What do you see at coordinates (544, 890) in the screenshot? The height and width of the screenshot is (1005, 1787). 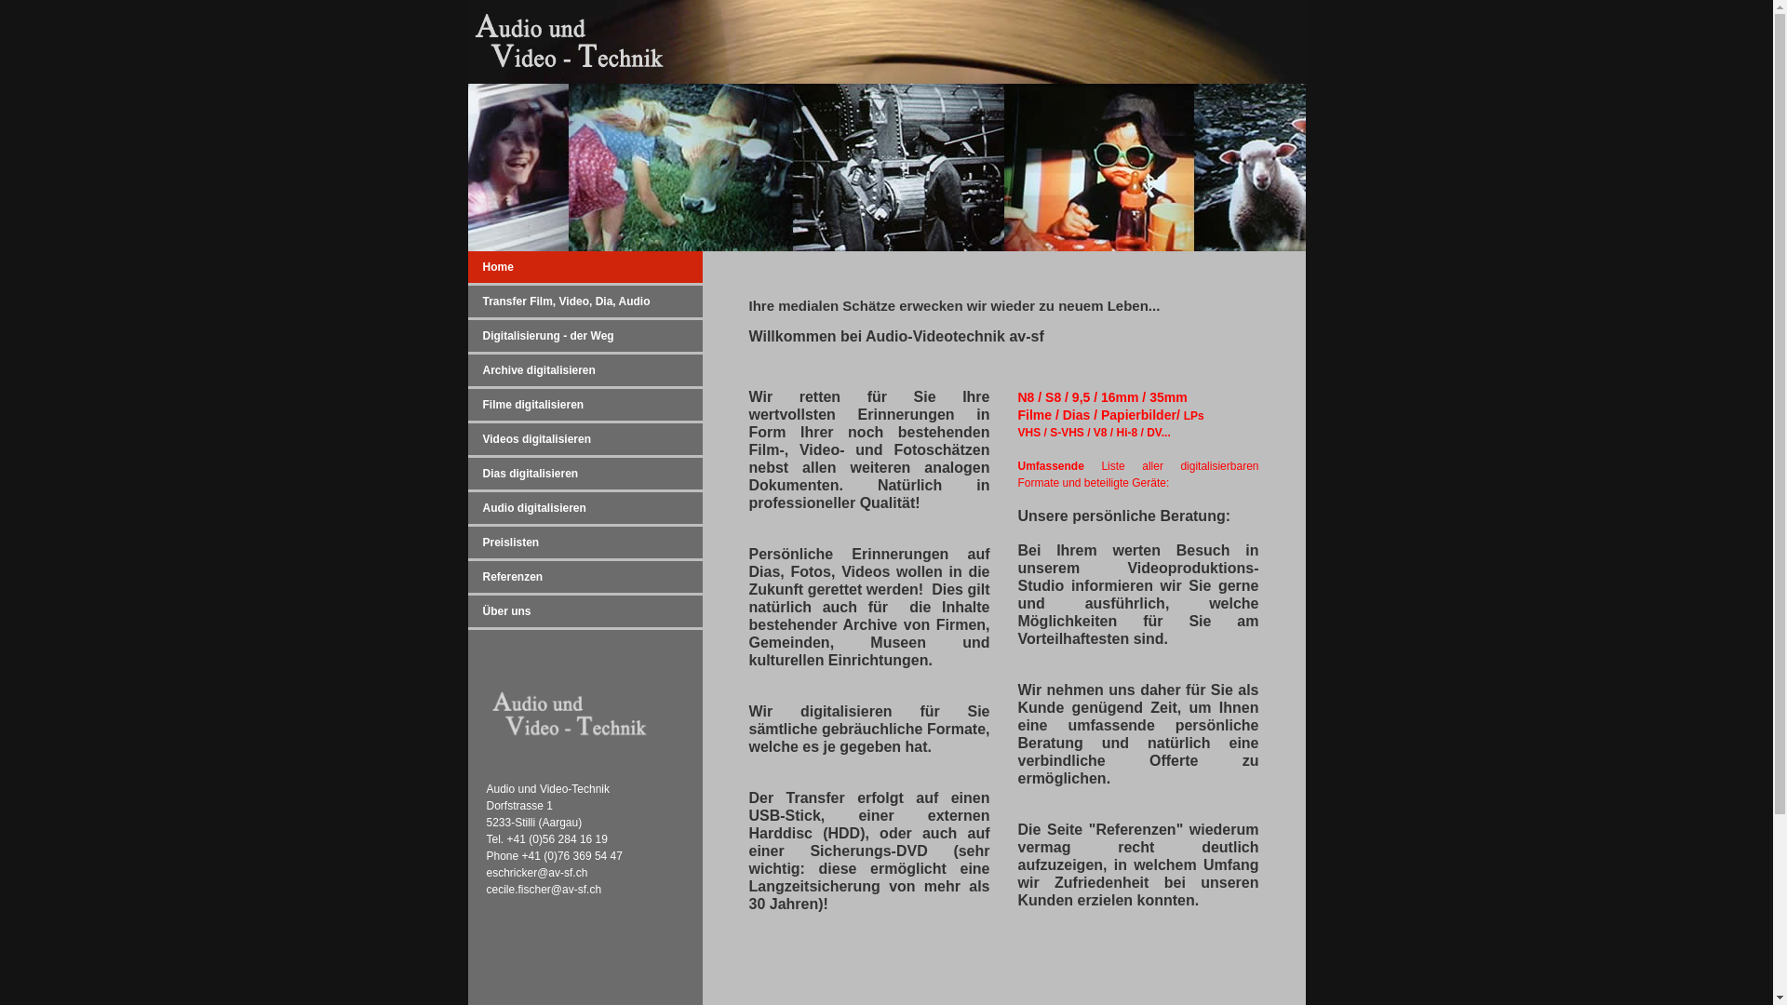 I see `cecile.fischer@av-sf.ch` at bounding box center [544, 890].